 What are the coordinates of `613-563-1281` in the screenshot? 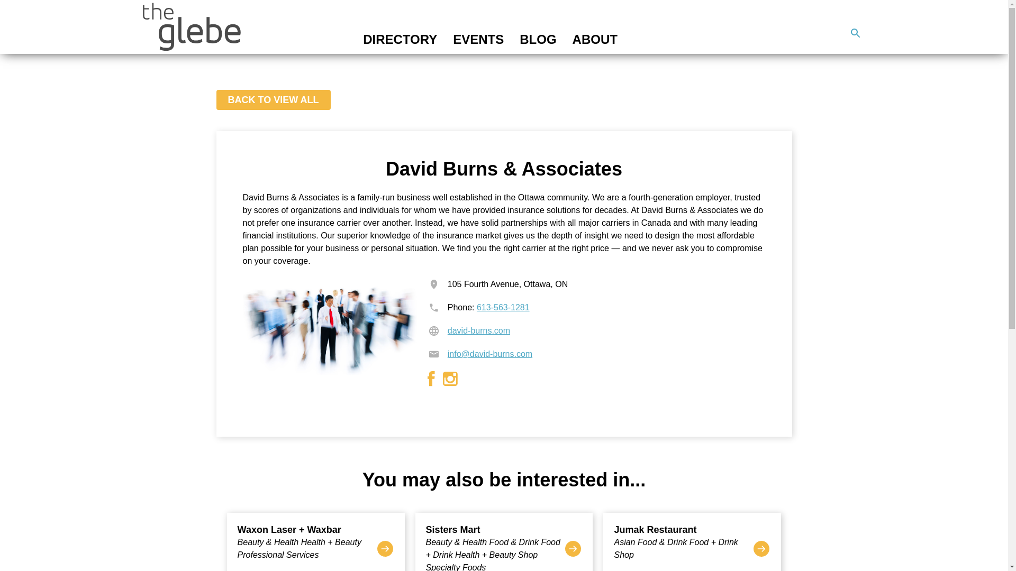 It's located at (503, 307).